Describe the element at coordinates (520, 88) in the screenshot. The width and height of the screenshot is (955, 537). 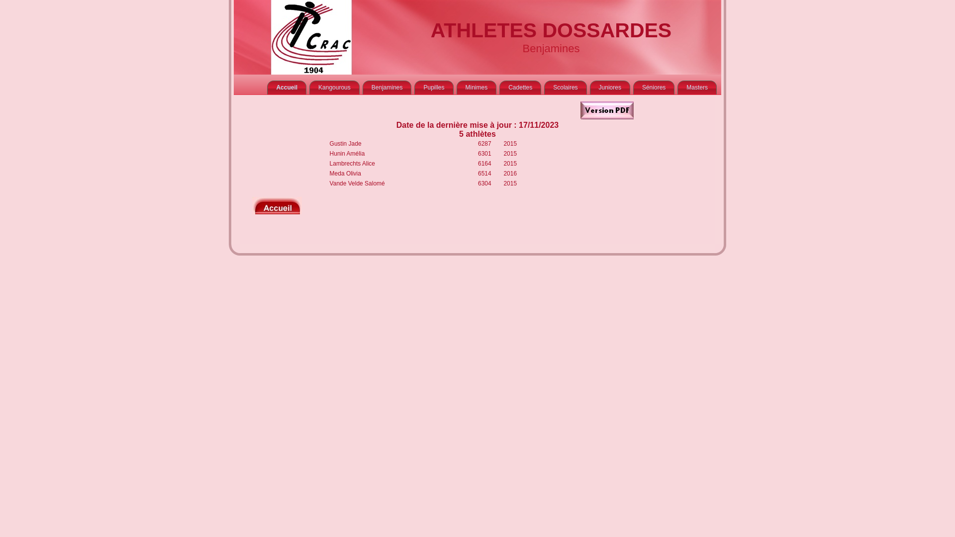
I see `Cadettes` at that location.